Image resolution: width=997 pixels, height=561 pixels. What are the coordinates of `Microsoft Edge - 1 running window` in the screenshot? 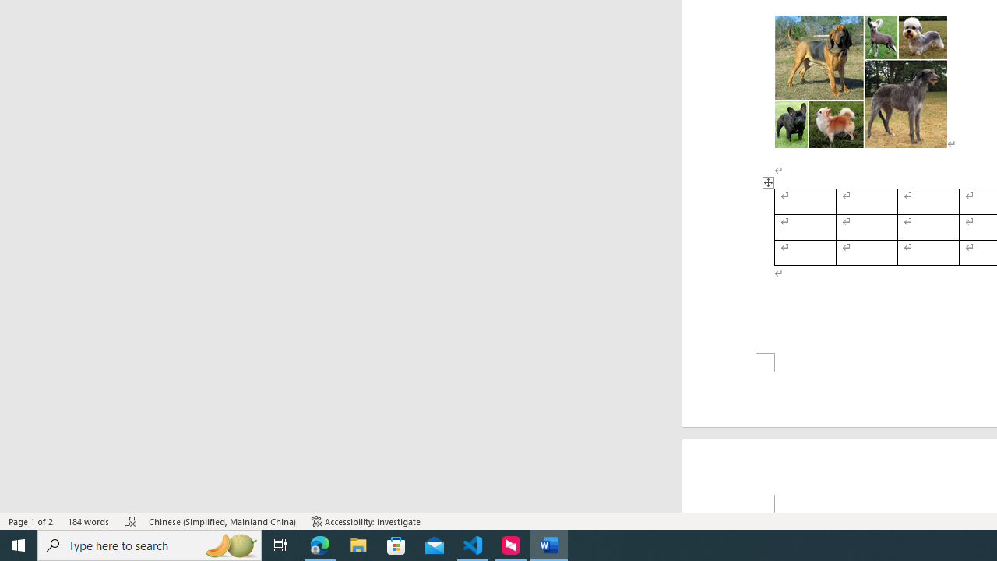 It's located at (320, 545).